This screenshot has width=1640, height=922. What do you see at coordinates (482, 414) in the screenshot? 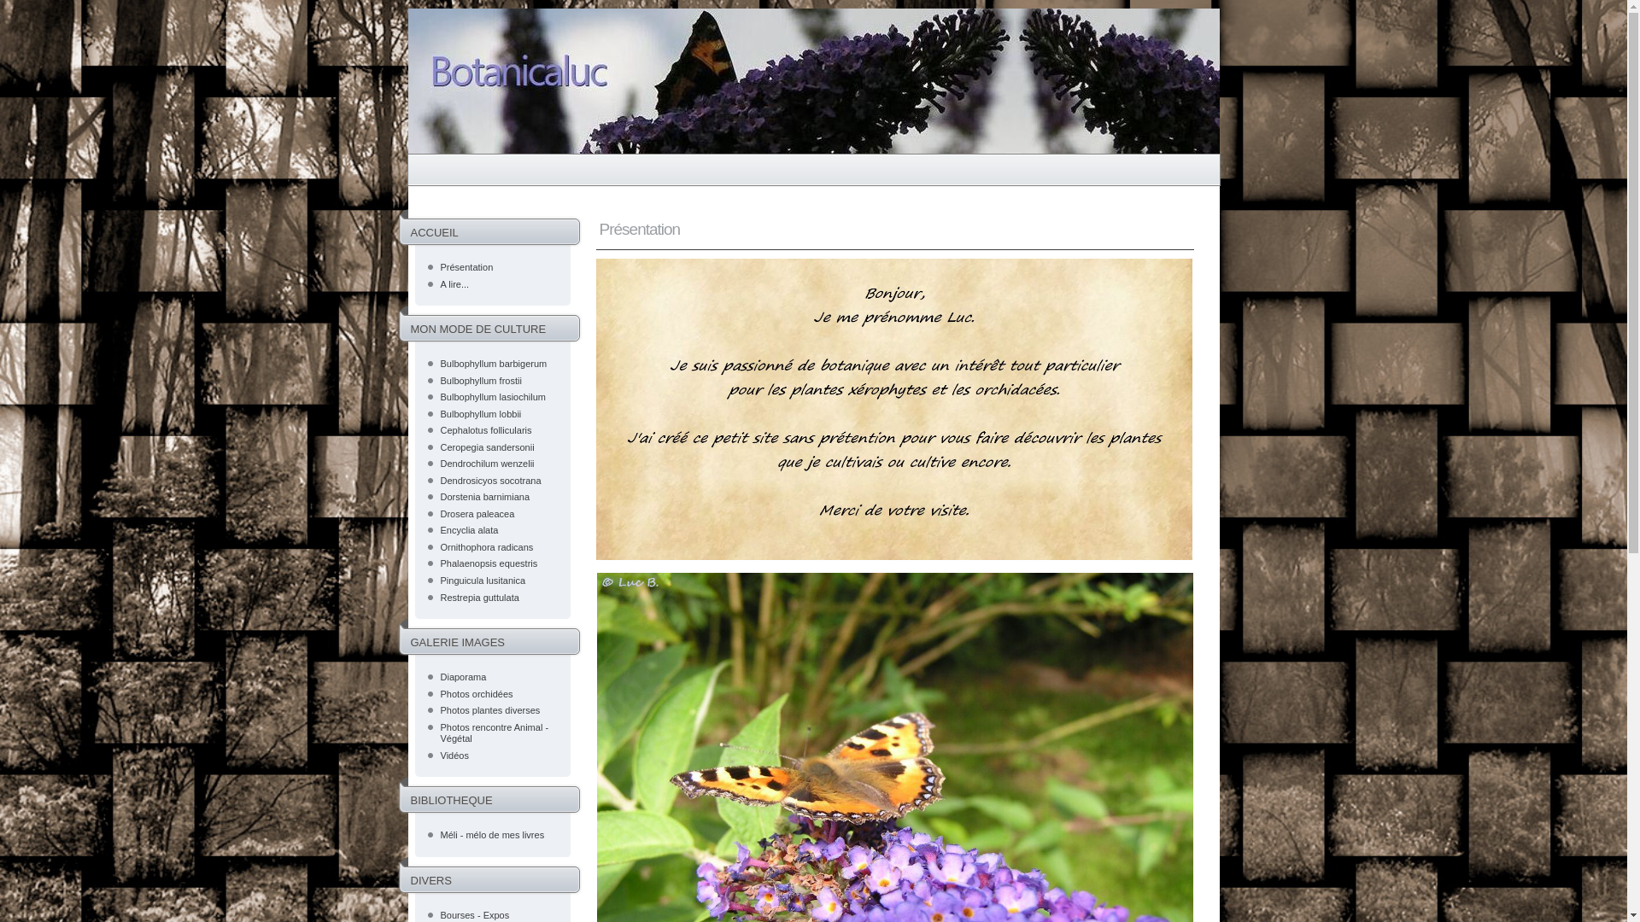
I see `Bulbophyllum lobbii` at bounding box center [482, 414].